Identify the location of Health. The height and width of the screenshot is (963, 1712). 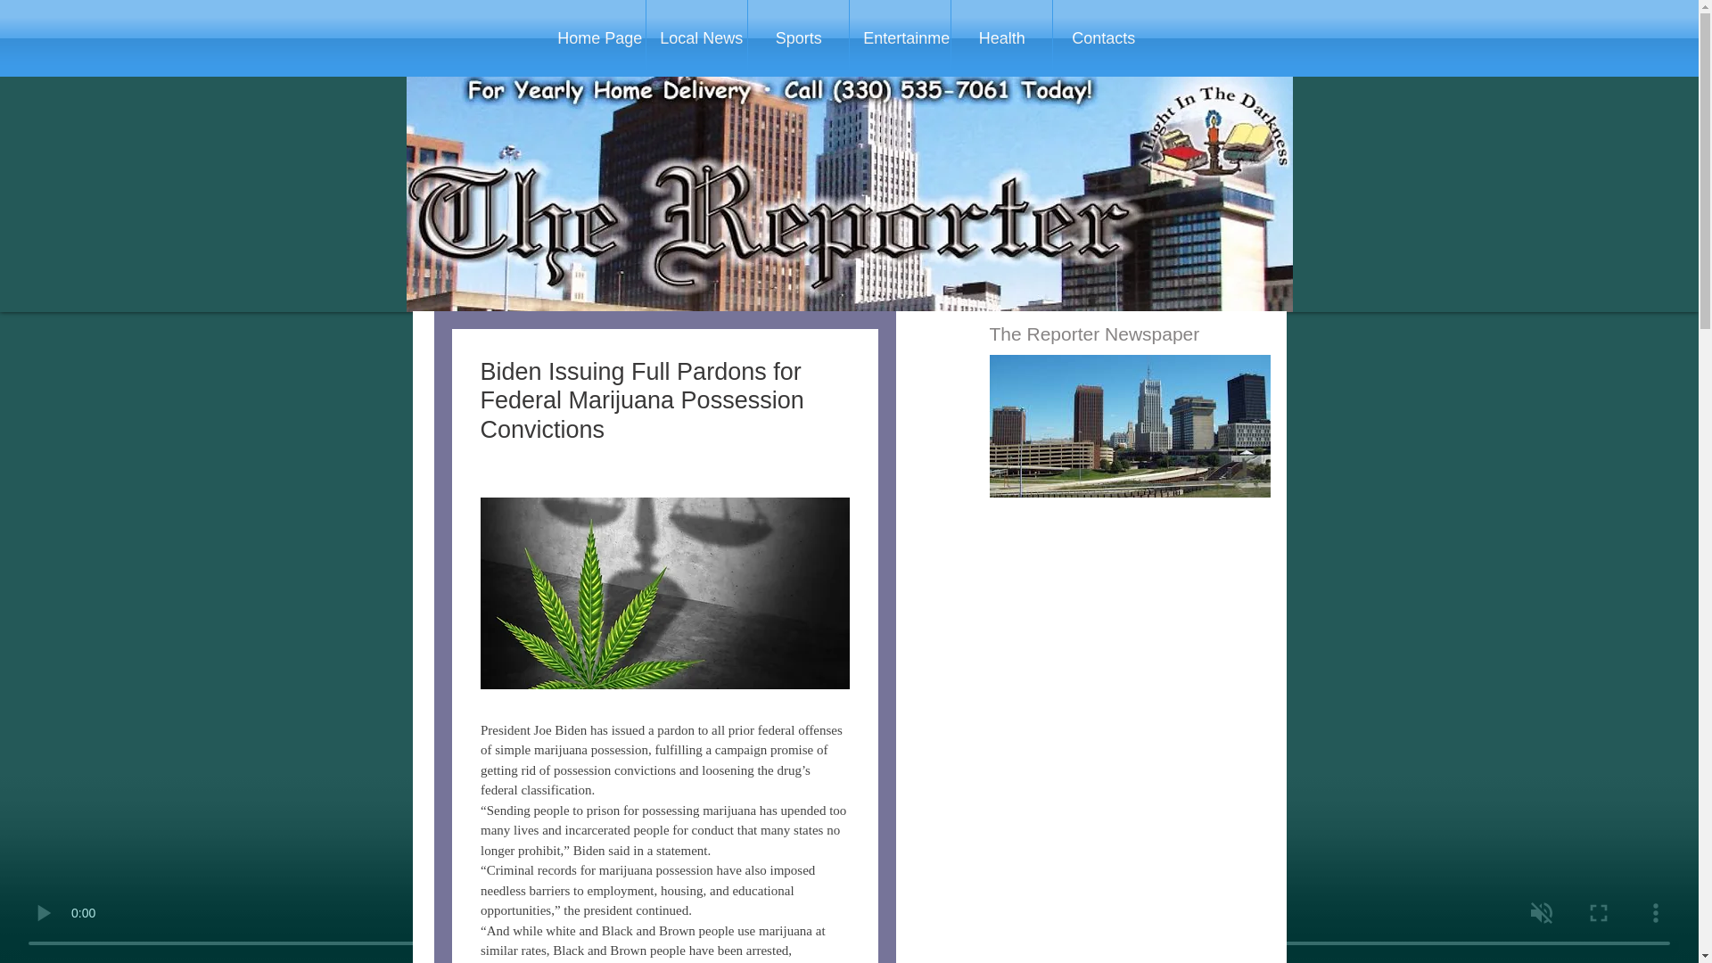
(1002, 38).